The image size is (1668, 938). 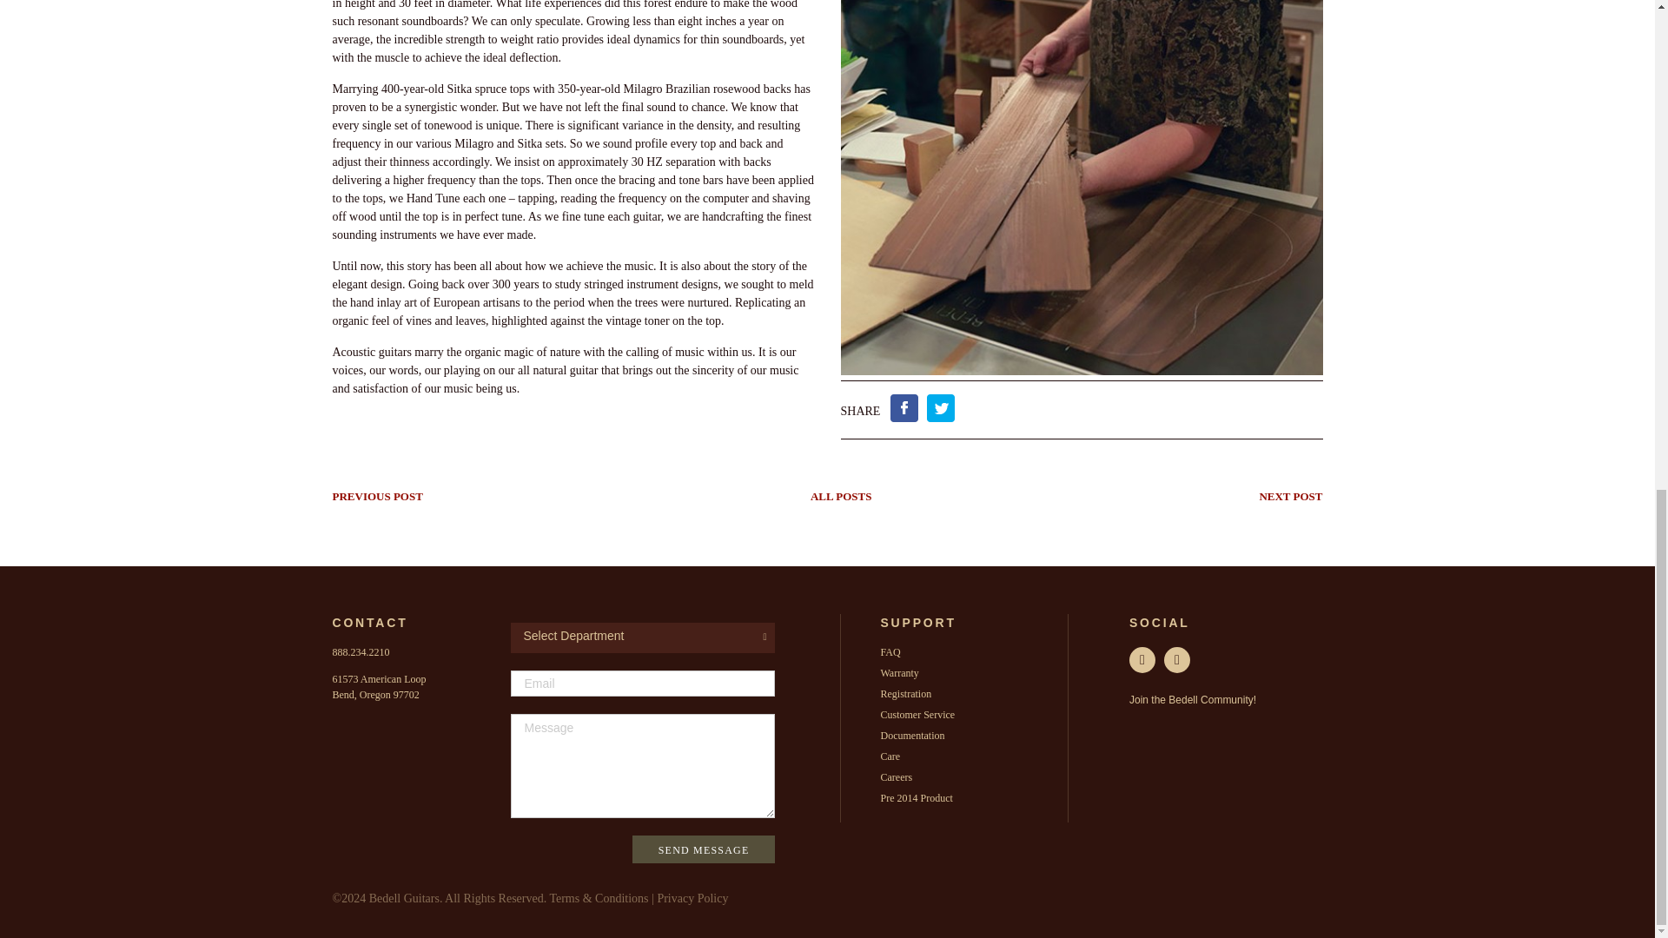 I want to click on Documentation, so click(x=912, y=736).